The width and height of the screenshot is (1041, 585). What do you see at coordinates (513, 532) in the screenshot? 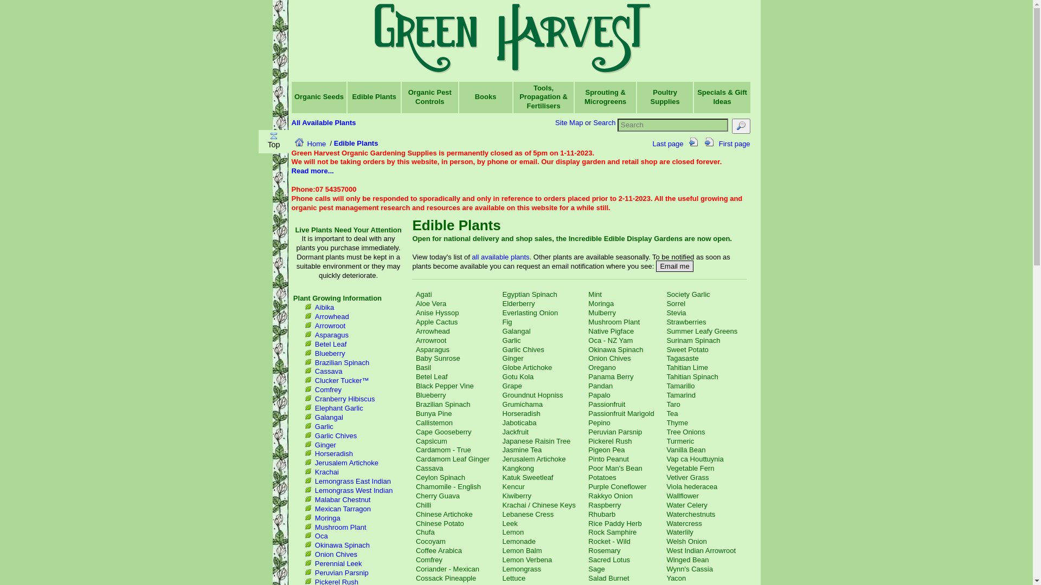
I see `Lemon` at bounding box center [513, 532].